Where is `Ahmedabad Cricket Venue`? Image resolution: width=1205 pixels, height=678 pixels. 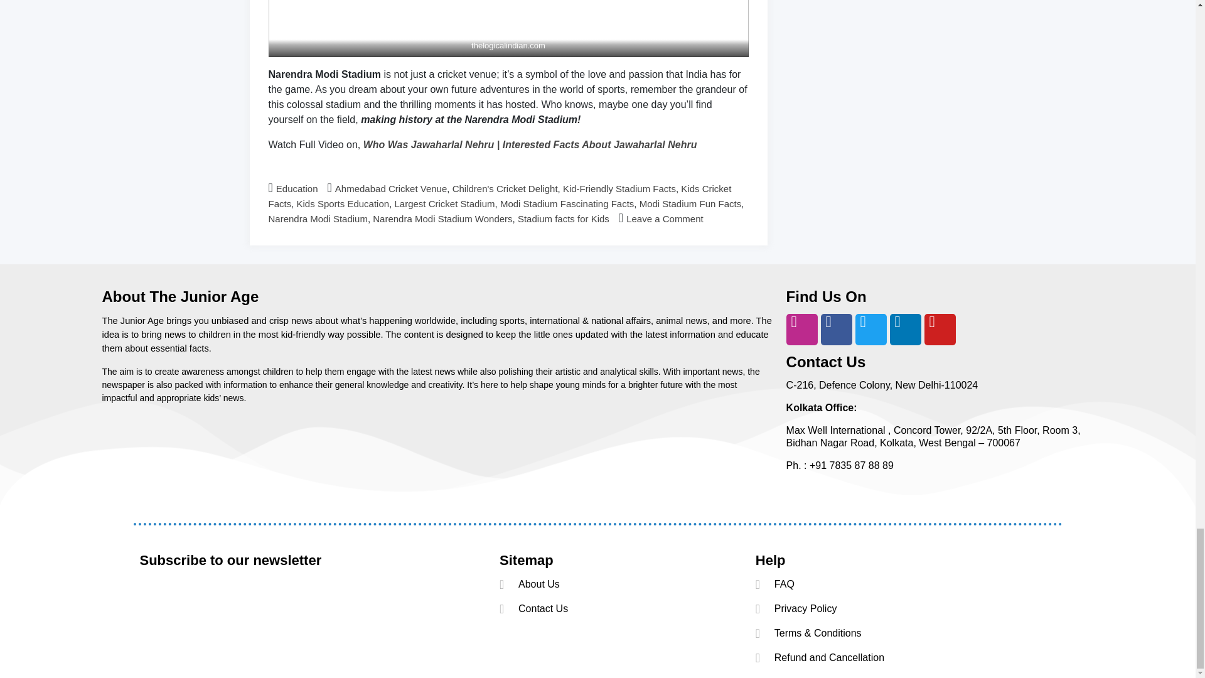 Ahmedabad Cricket Venue is located at coordinates (390, 188).